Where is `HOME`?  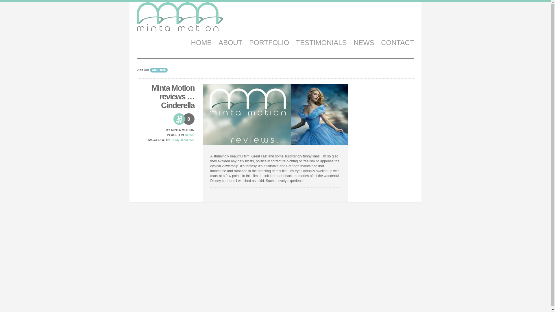
HOME is located at coordinates (201, 42).